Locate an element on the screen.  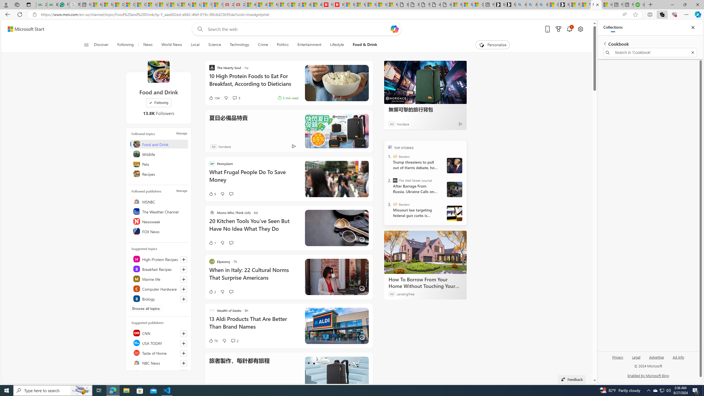
Ad info is located at coordinates (678, 359).